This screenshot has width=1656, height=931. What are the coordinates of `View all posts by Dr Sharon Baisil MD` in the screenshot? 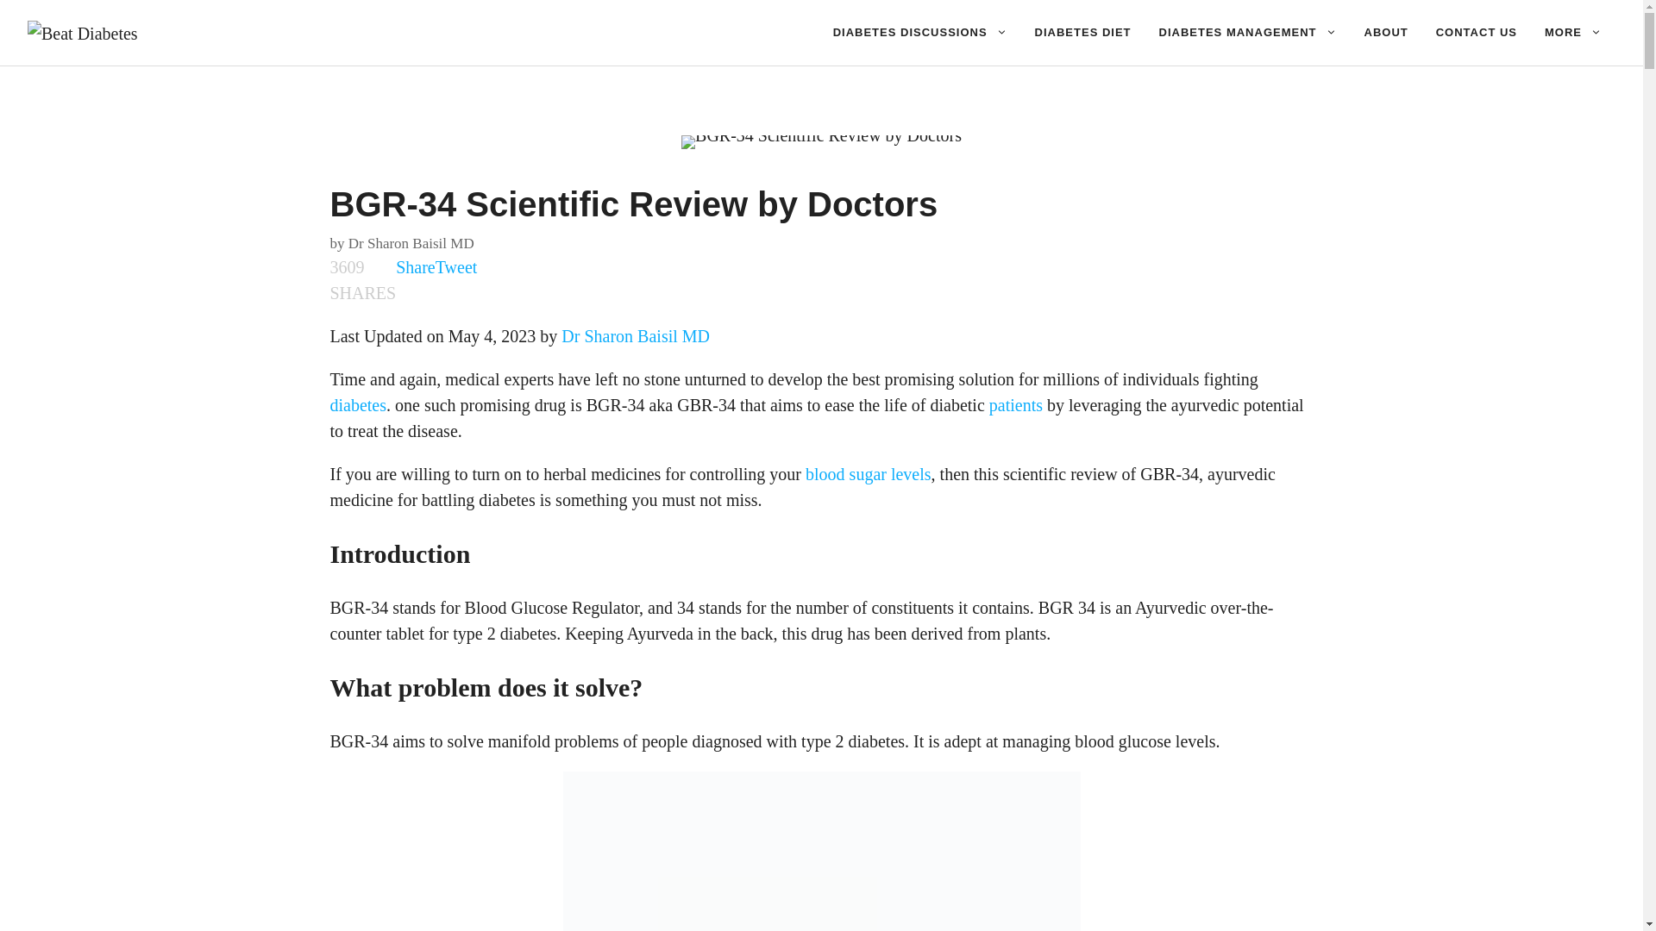 It's located at (411, 242).